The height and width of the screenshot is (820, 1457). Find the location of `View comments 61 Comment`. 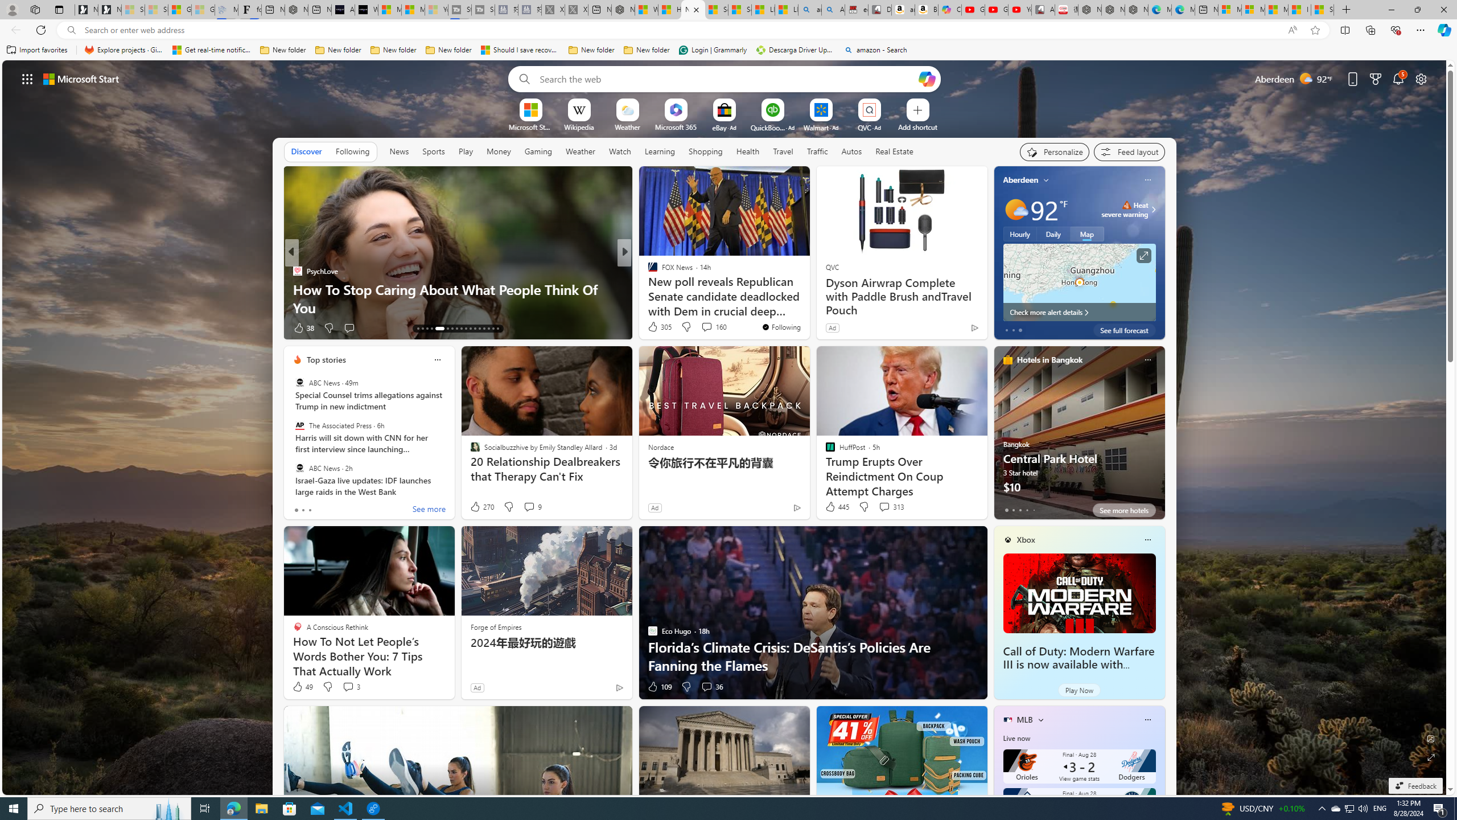

View comments 61 Comment is located at coordinates (7, 327).